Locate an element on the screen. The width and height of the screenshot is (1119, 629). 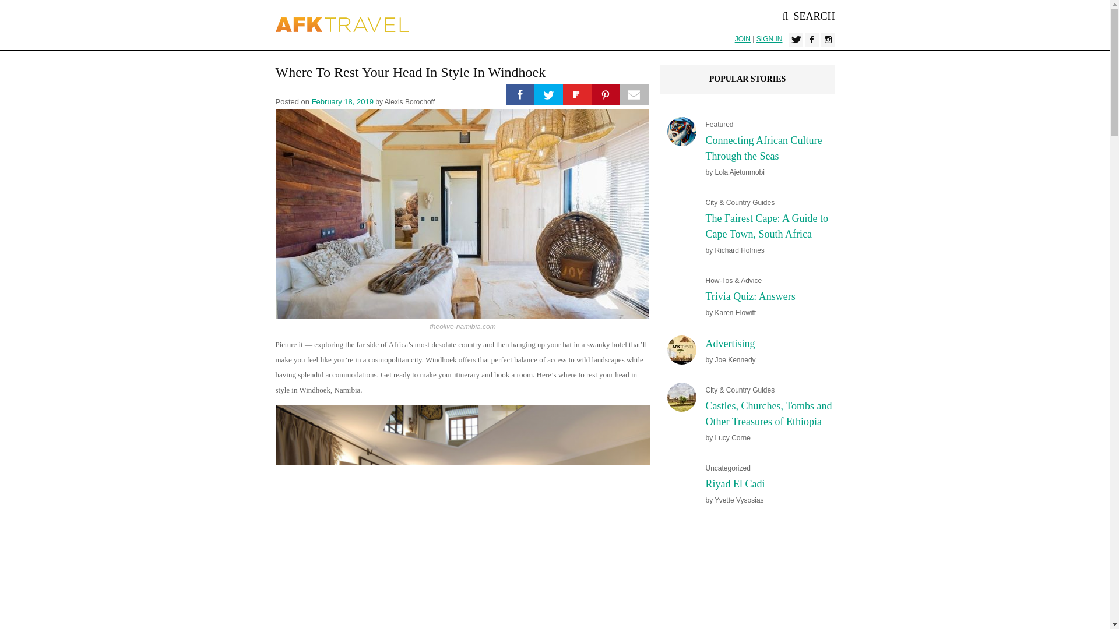
Alexis Borochoff is located at coordinates (410, 102).